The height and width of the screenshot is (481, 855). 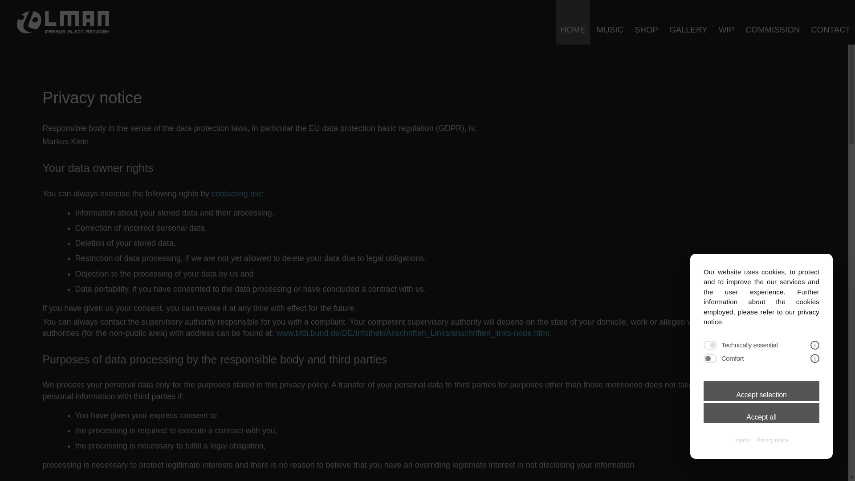 What do you see at coordinates (710, 345) in the screenshot?
I see `on` at bounding box center [710, 345].